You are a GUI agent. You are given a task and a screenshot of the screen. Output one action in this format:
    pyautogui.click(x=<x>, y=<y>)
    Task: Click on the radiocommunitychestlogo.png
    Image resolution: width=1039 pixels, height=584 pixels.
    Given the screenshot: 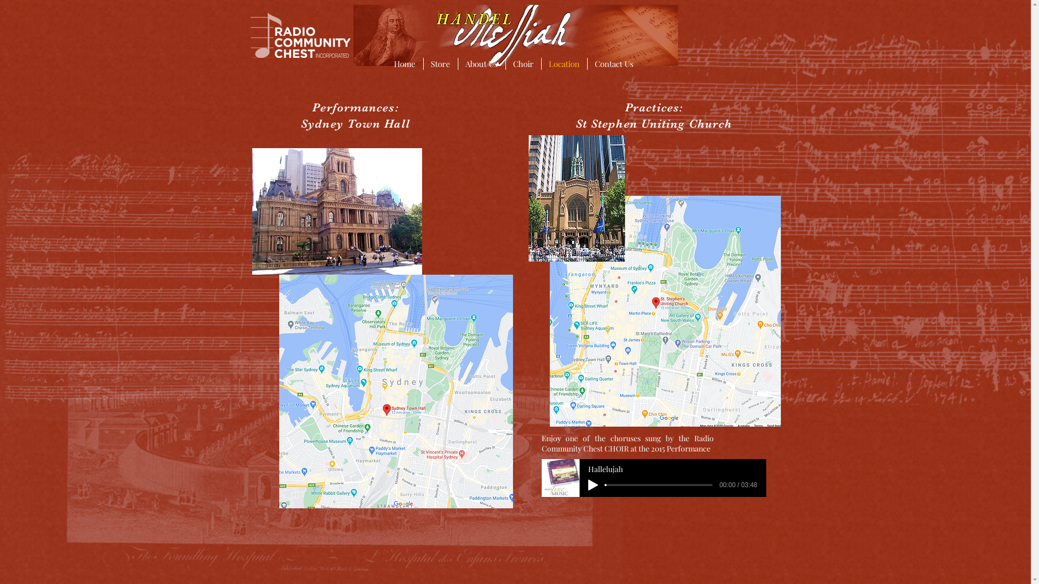 What is the action you would take?
    pyautogui.click(x=300, y=36)
    